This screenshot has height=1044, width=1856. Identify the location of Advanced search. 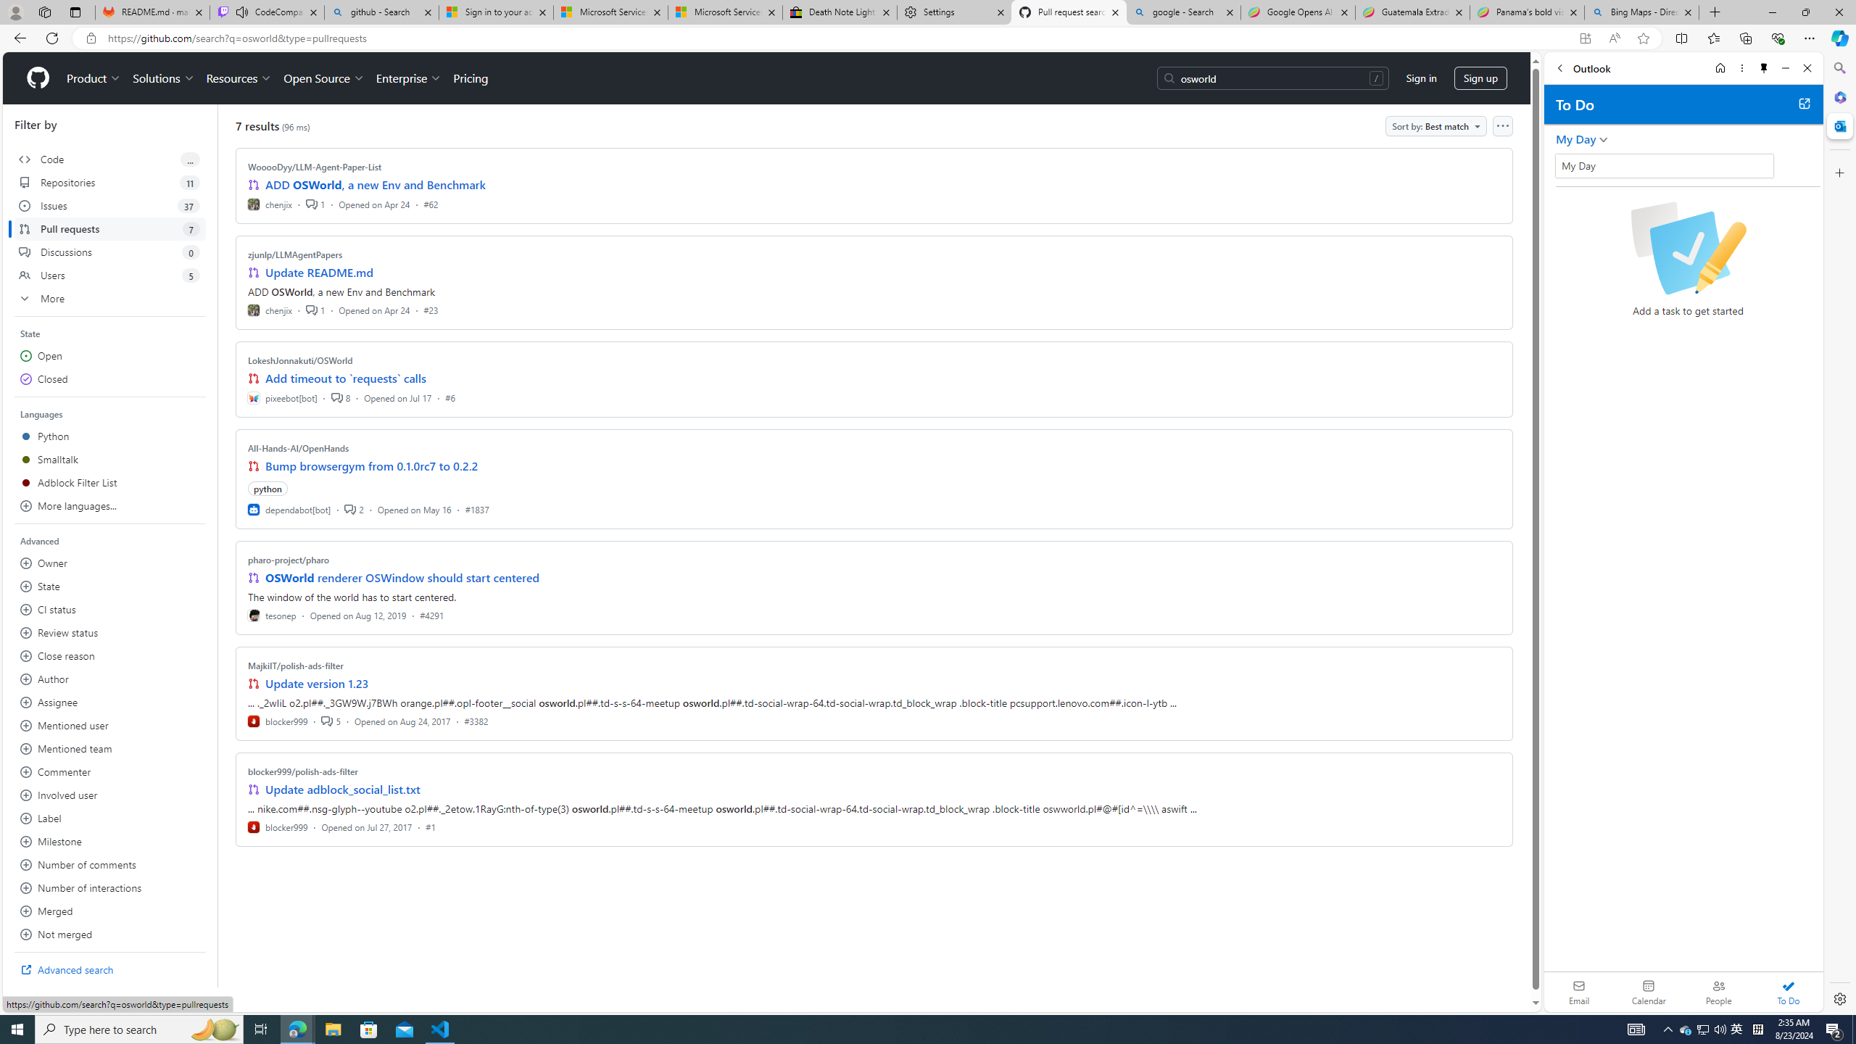
(110, 969).